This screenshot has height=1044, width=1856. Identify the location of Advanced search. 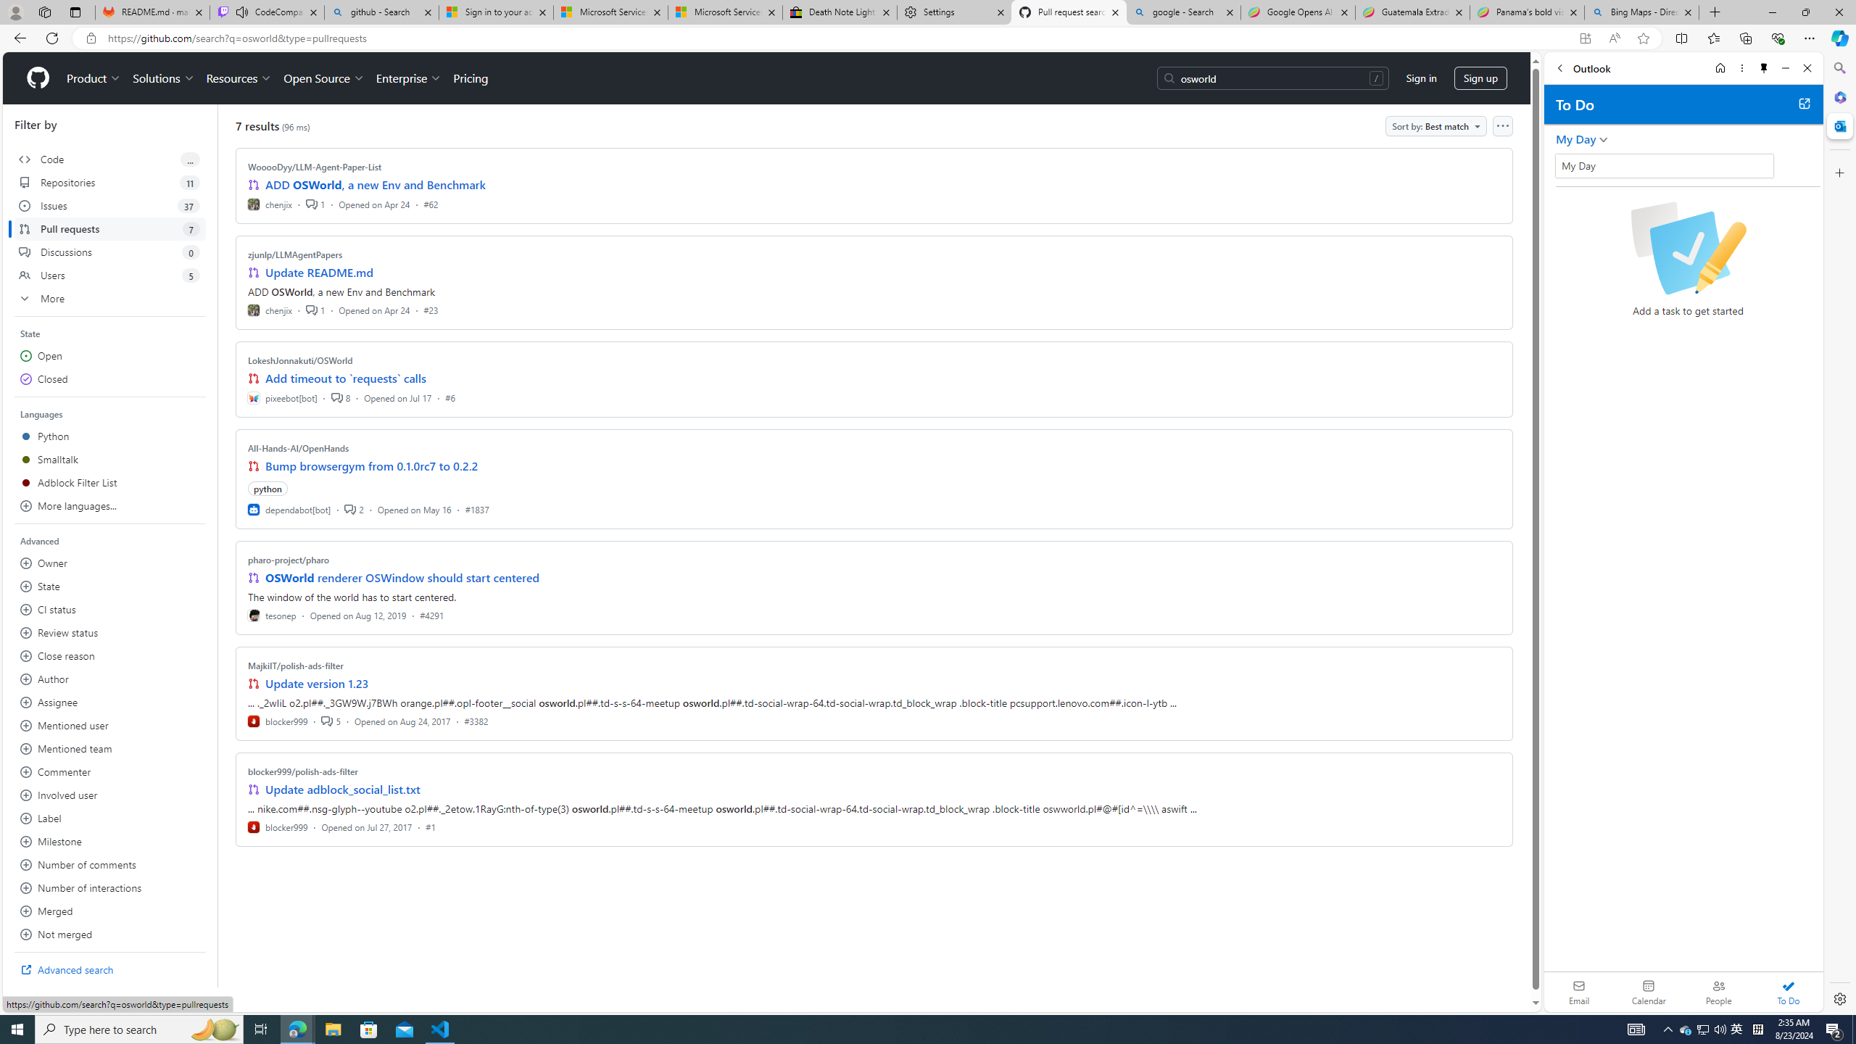
(110, 969).